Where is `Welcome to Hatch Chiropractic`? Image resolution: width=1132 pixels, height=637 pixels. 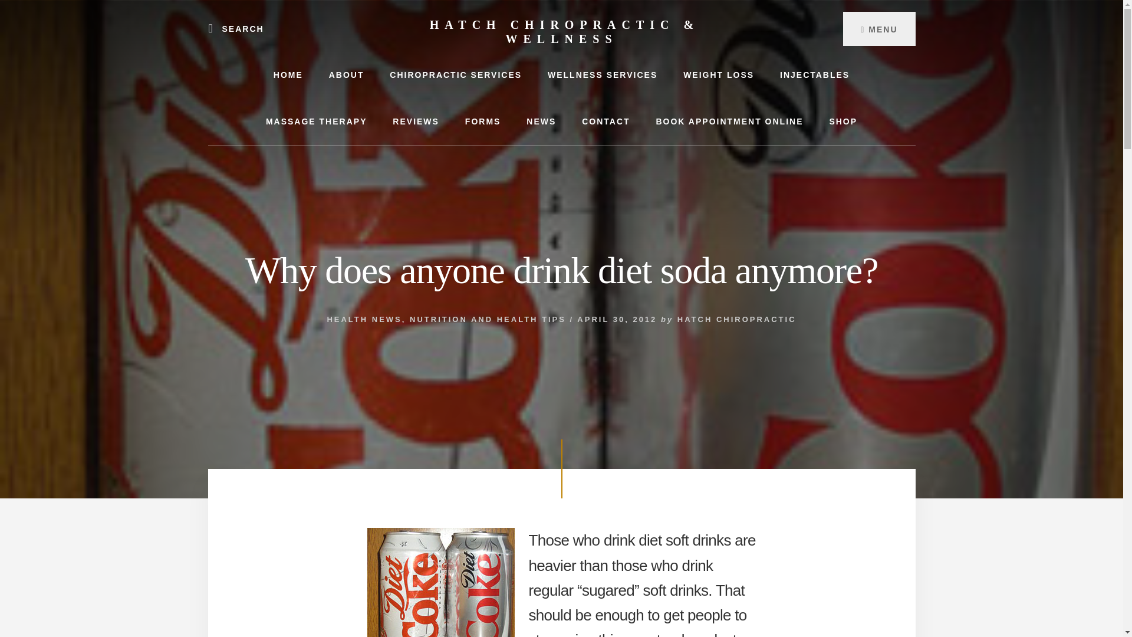
Welcome to Hatch Chiropractic is located at coordinates (346, 75).